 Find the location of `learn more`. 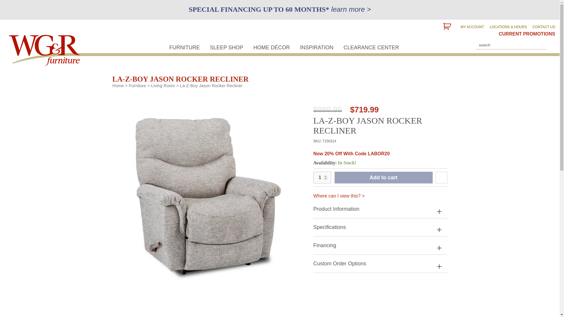

learn more is located at coordinates (348, 9).